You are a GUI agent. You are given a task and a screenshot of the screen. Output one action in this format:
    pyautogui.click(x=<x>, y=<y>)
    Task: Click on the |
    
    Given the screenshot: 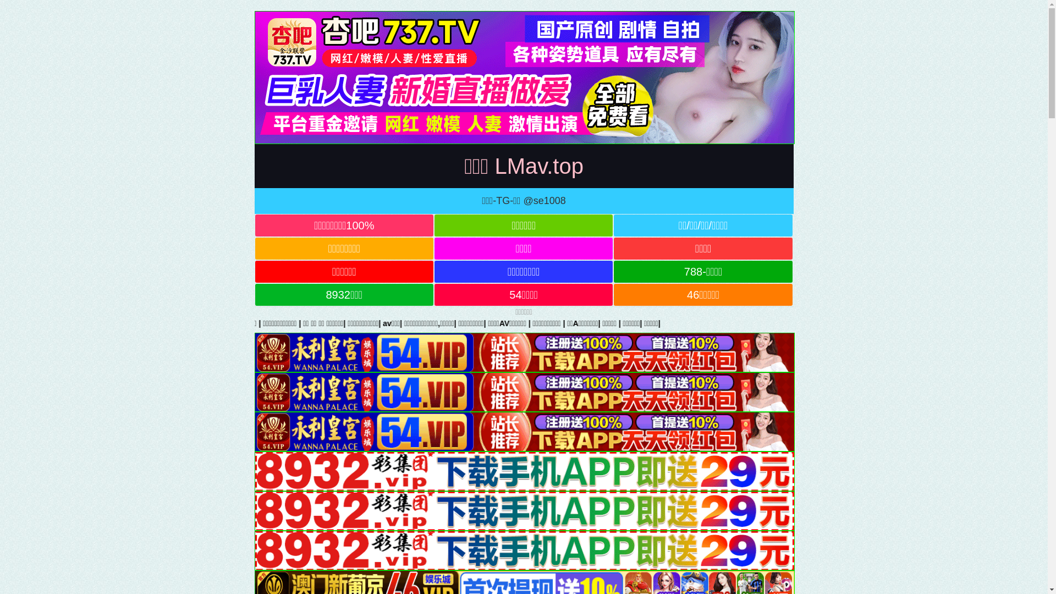 What is the action you would take?
    pyautogui.click(x=141, y=323)
    